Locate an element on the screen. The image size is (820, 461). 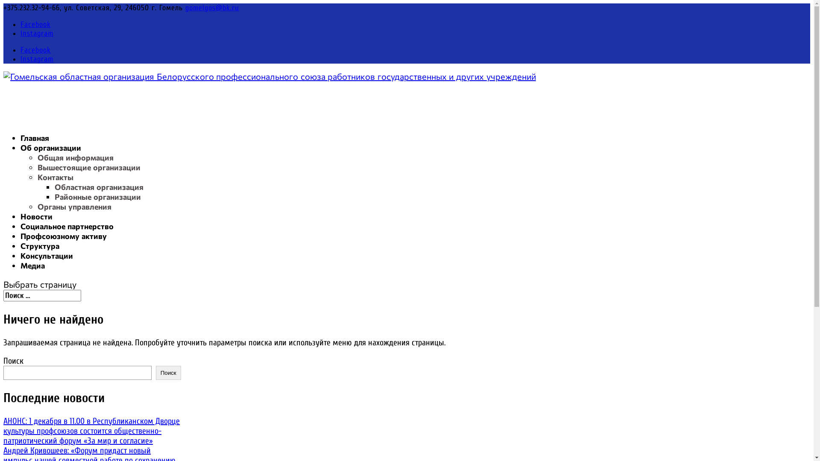
Facebook is located at coordinates (36, 50).